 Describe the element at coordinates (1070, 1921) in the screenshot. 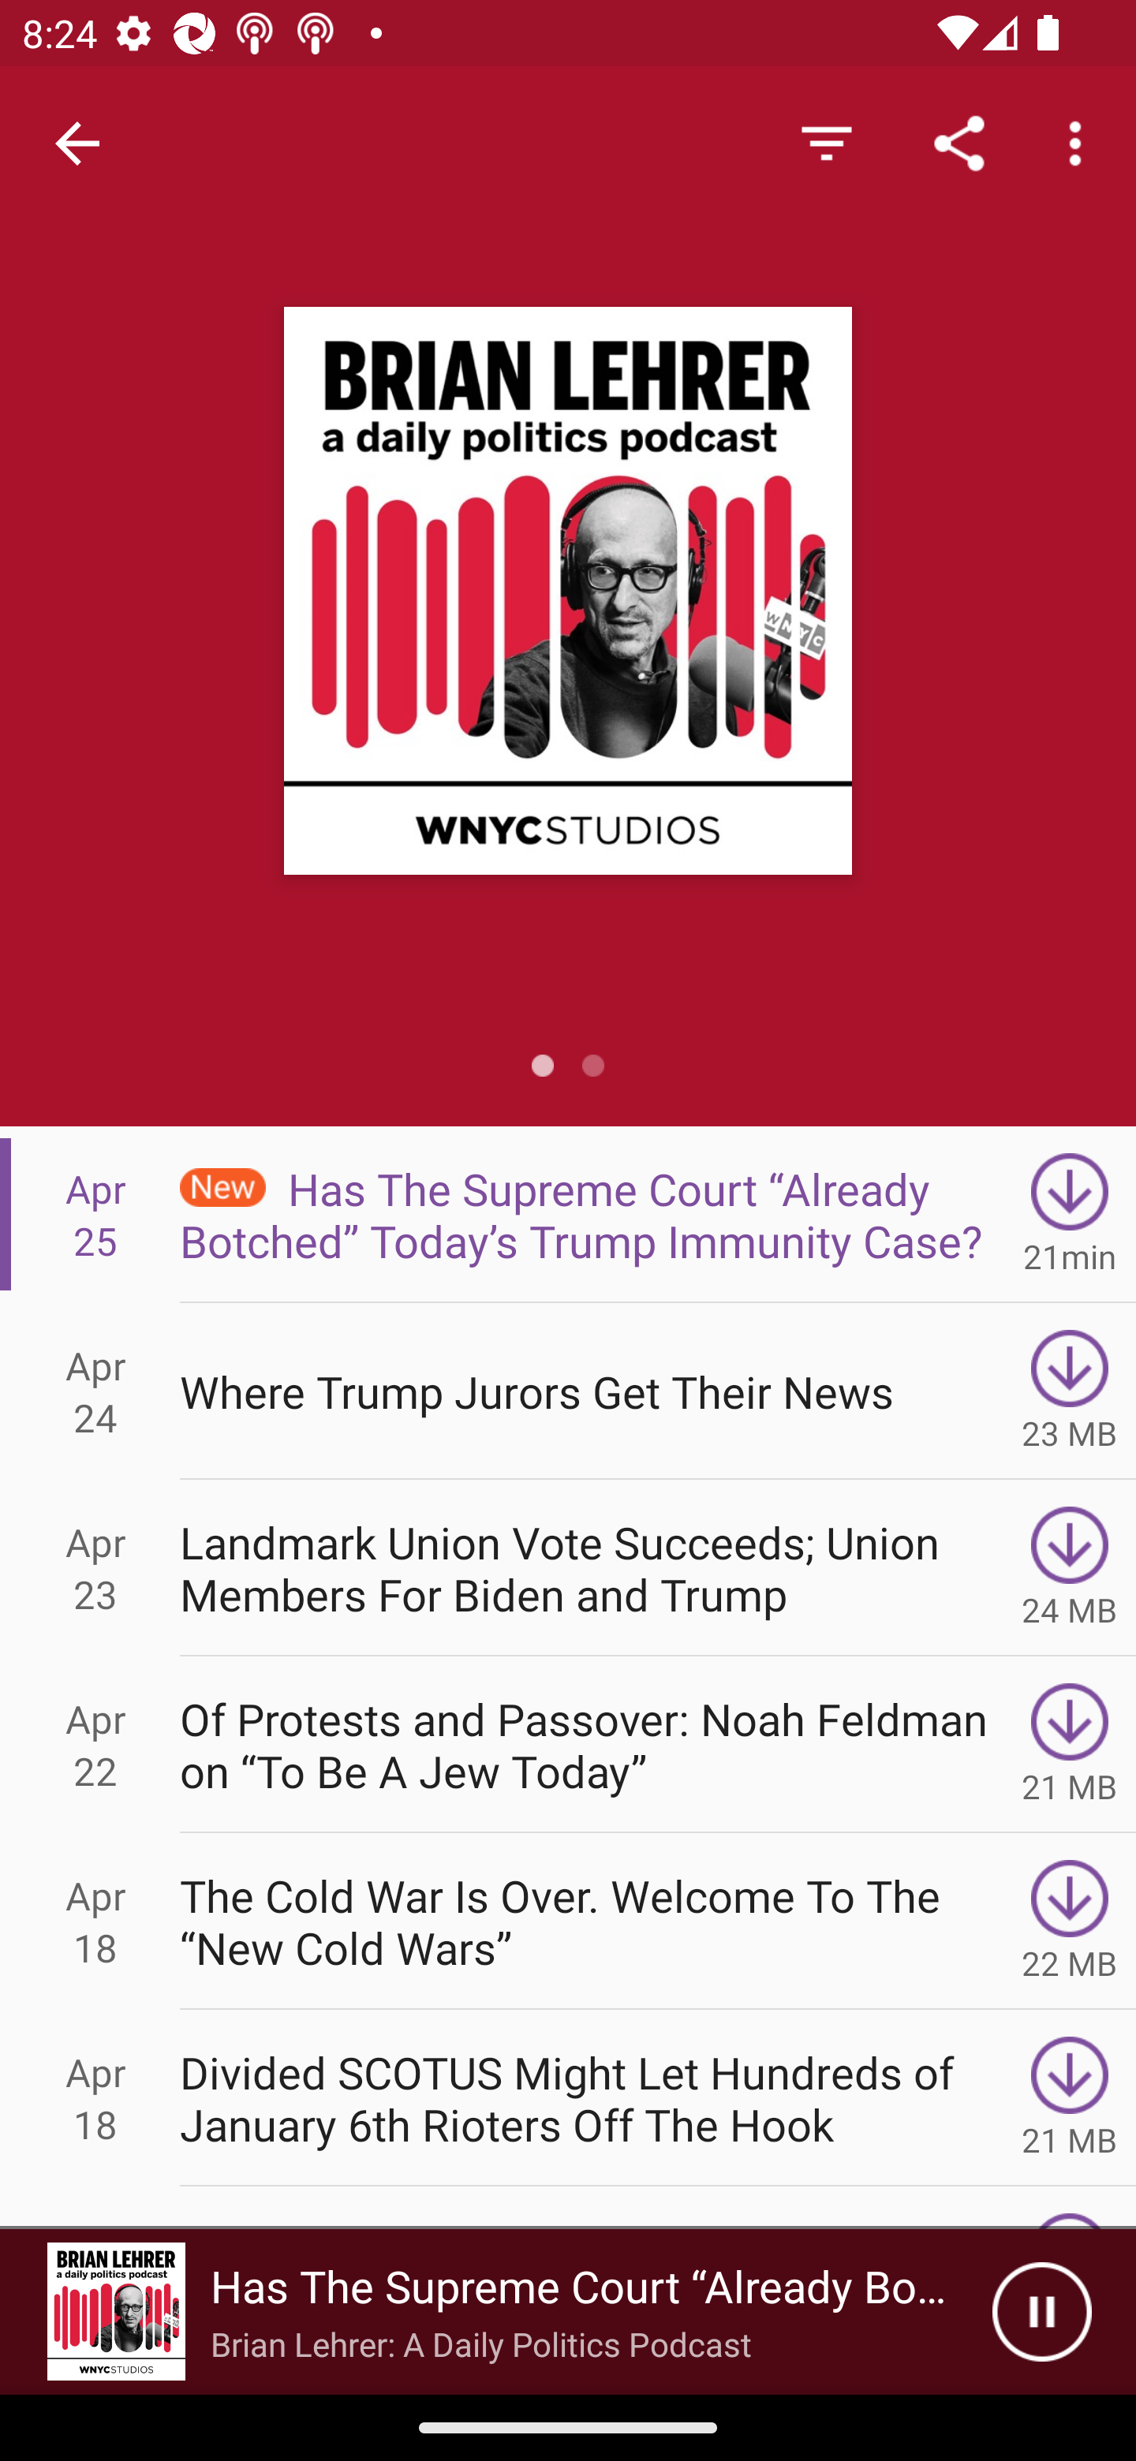

I see `Download 22 MB` at that location.